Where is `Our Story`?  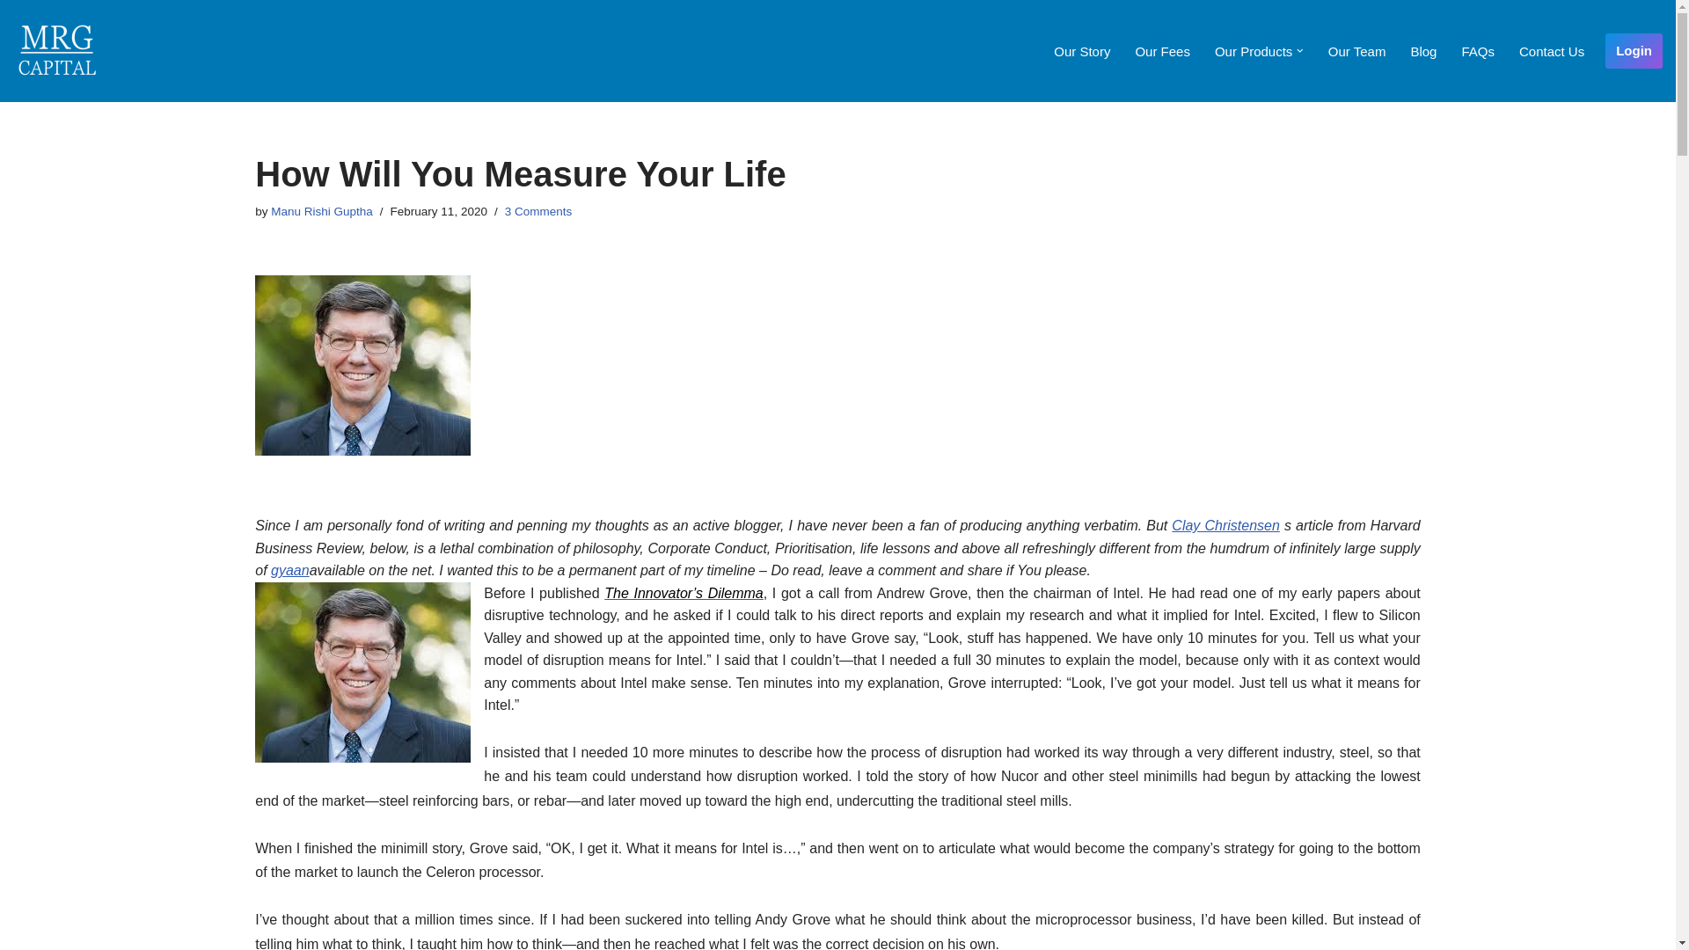 Our Story is located at coordinates (1082, 51).